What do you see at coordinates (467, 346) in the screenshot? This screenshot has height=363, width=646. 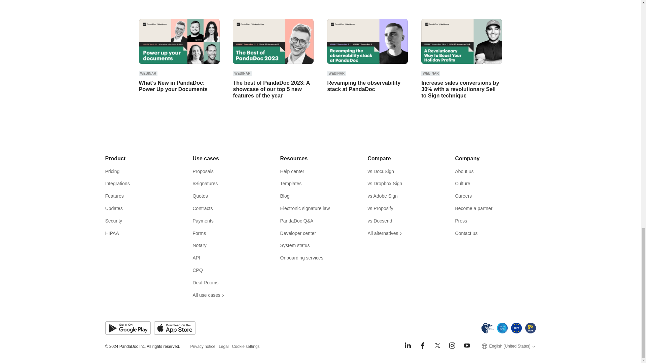 I see `Youtube` at bounding box center [467, 346].